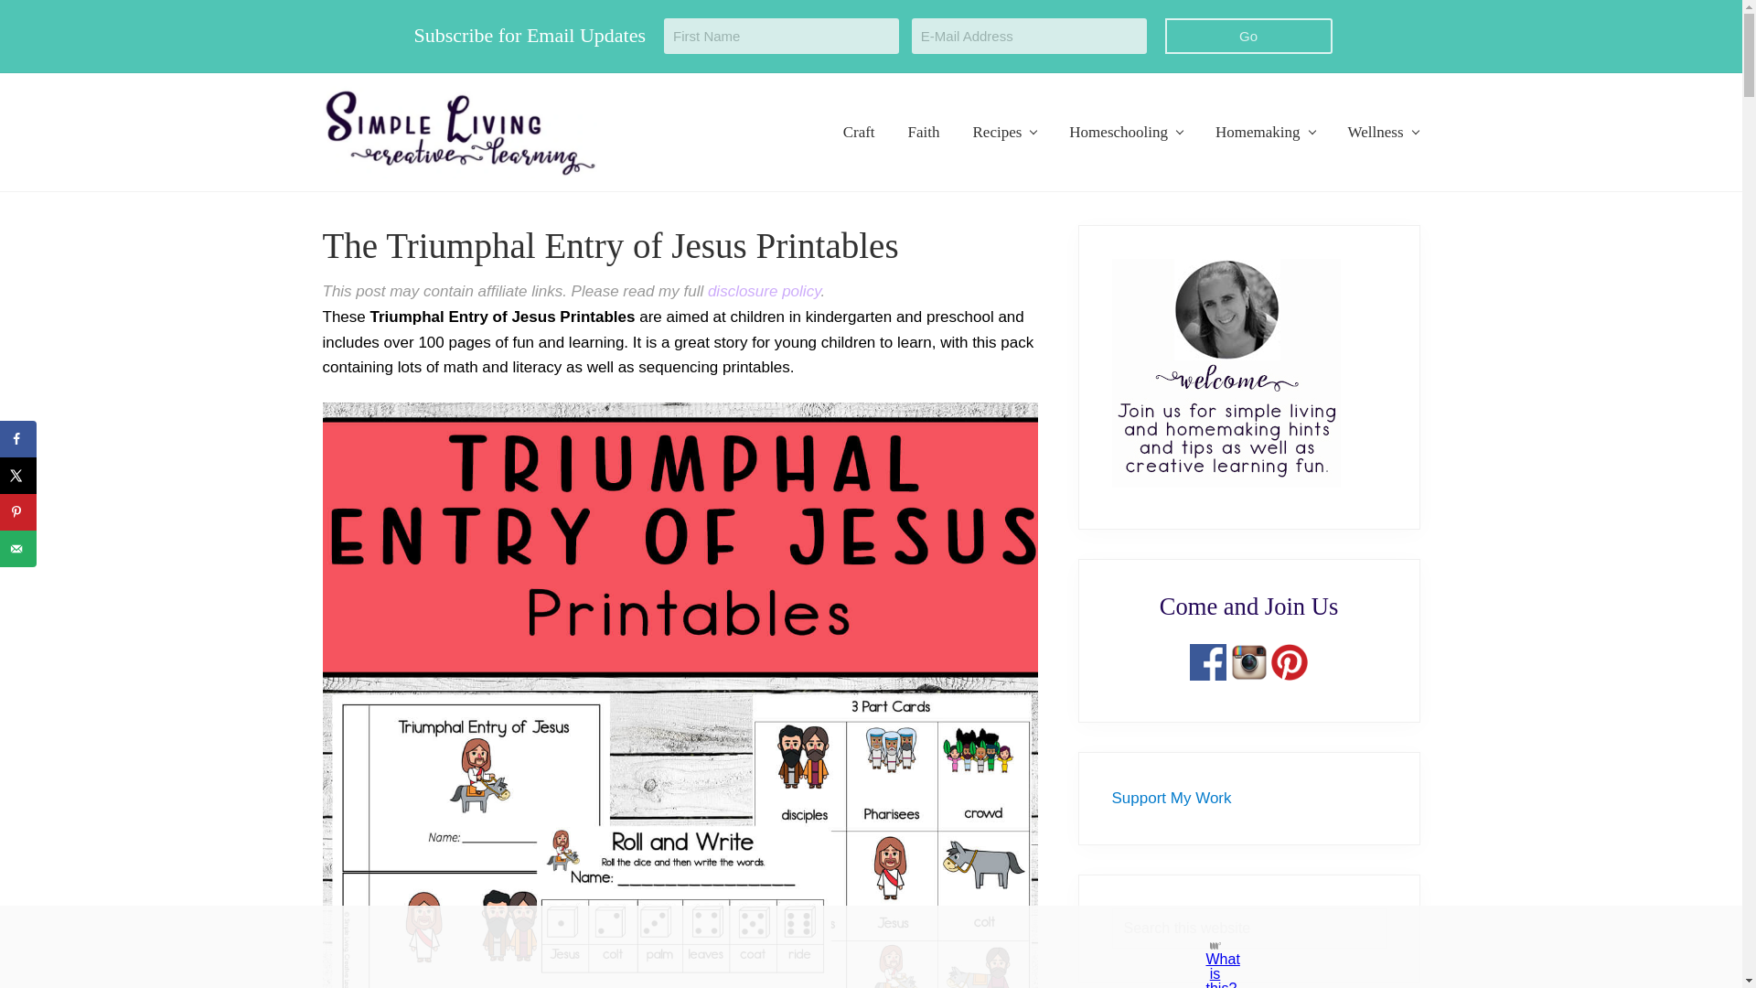  I want to click on Share on X, so click(18, 476).